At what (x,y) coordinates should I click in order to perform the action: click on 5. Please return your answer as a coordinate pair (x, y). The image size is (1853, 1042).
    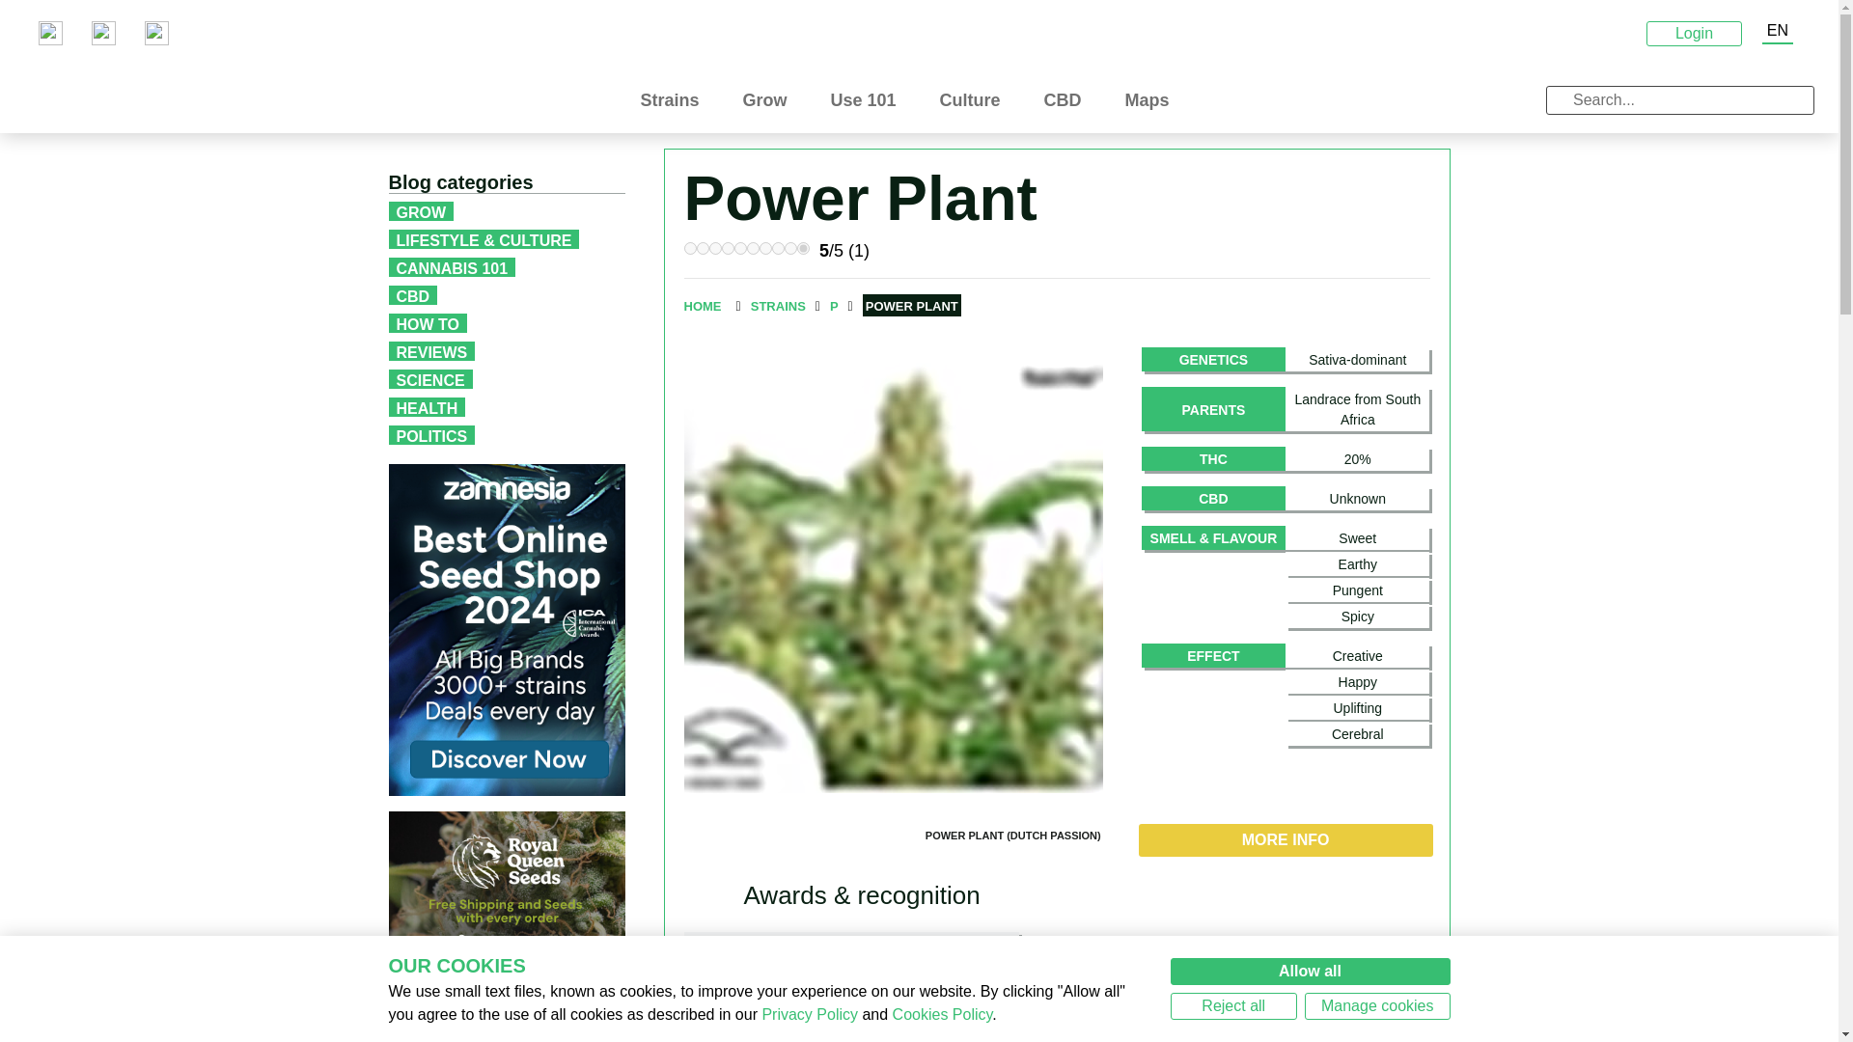
    Looking at the image, I should click on (739, 247).